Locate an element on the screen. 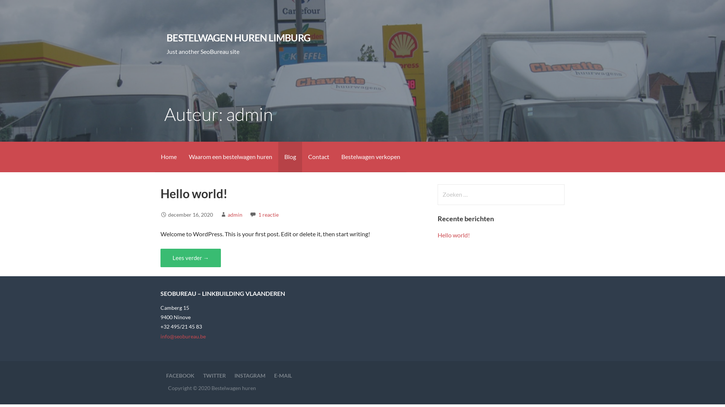 This screenshot has height=407, width=725. TWITTER is located at coordinates (214, 375).